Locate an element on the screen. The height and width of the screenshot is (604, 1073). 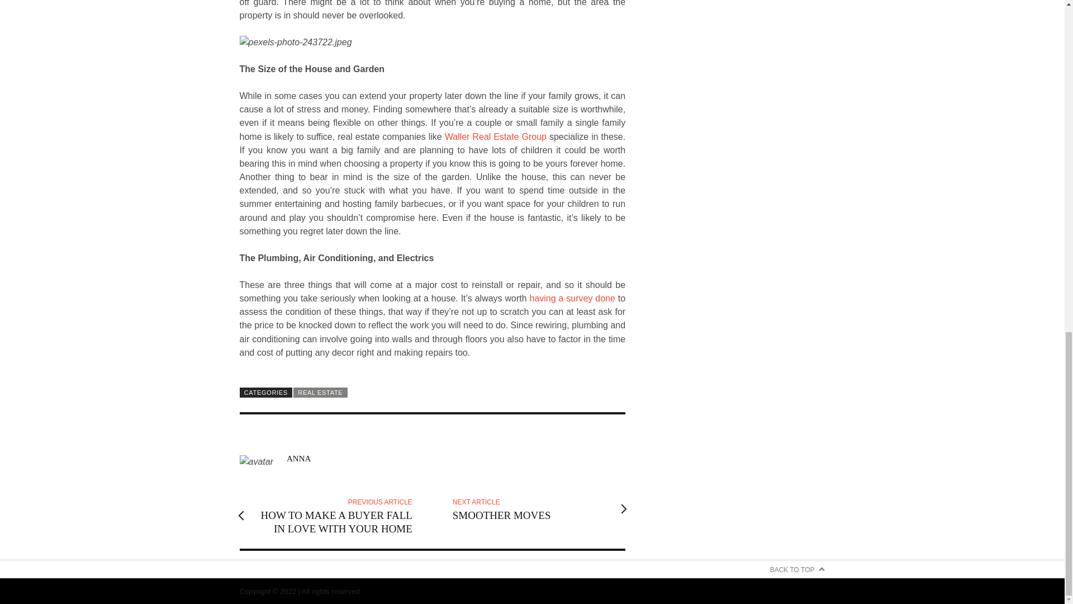
BACK TO TOP is located at coordinates (320, 393).